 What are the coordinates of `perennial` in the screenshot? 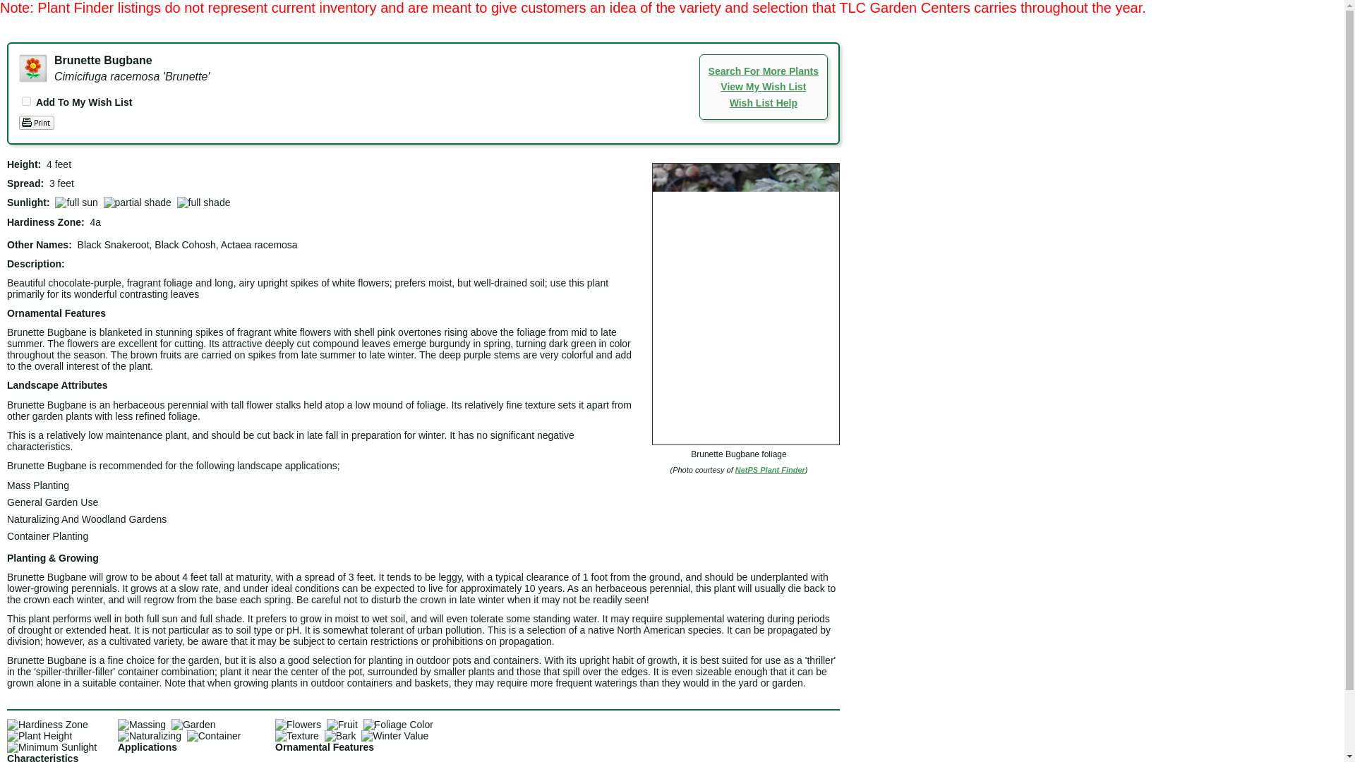 It's located at (32, 68).